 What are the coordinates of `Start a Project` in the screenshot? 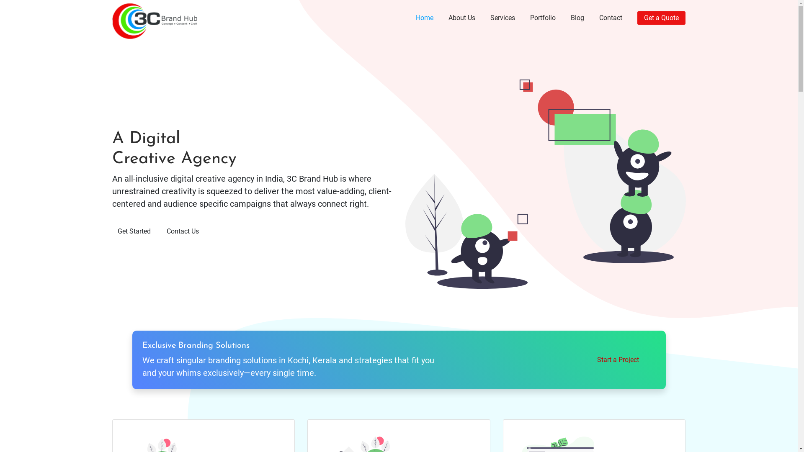 It's located at (618, 360).